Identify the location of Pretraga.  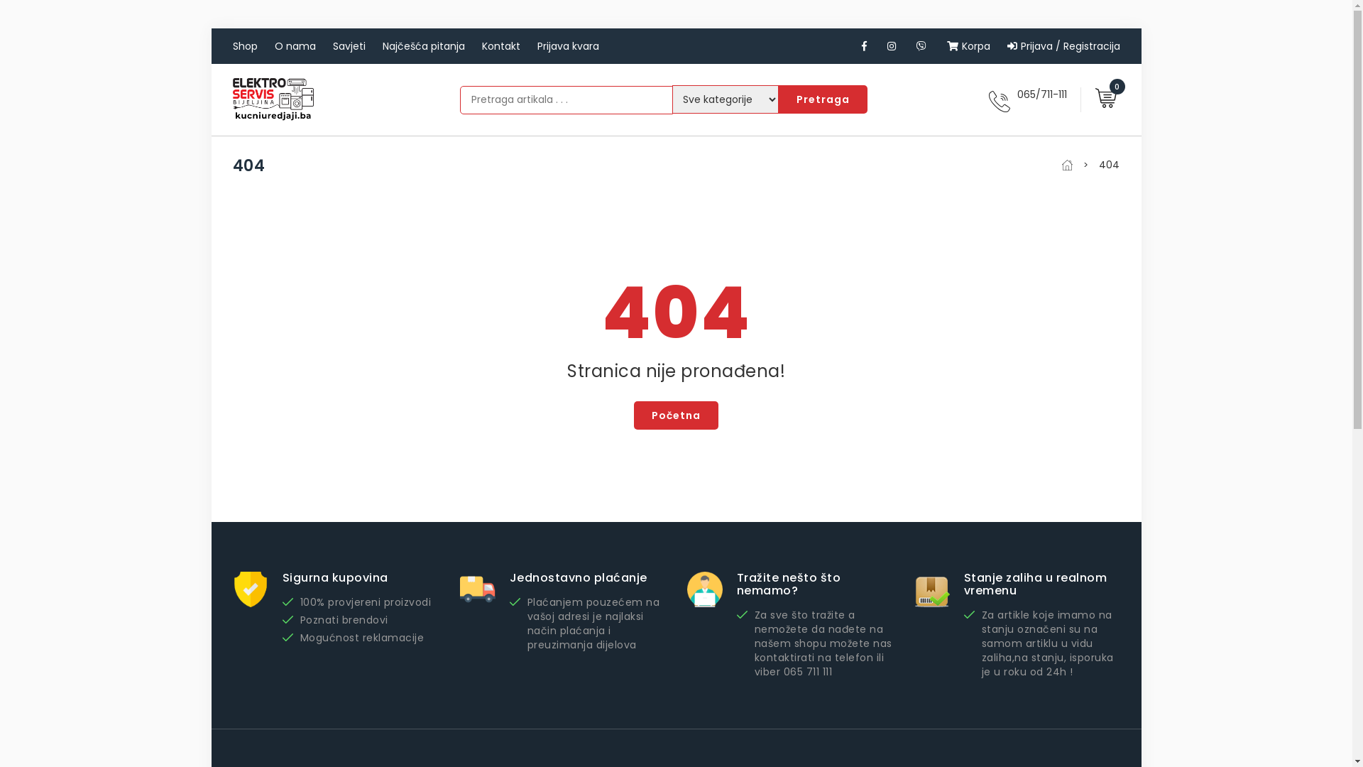
(822, 99).